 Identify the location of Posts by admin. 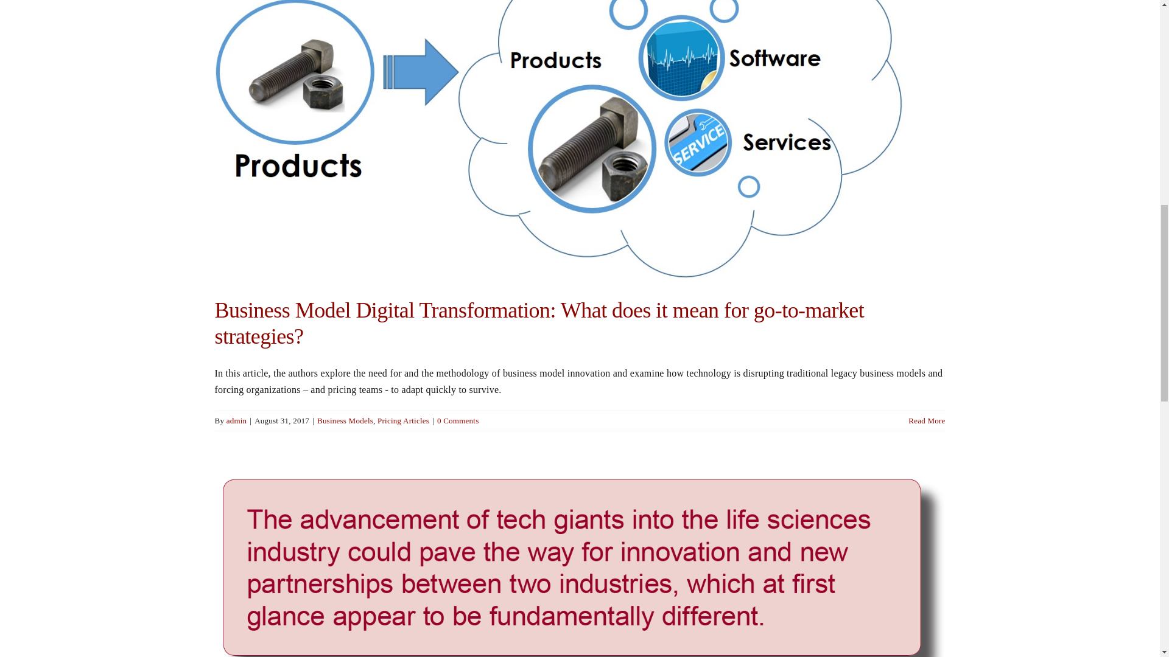
(236, 420).